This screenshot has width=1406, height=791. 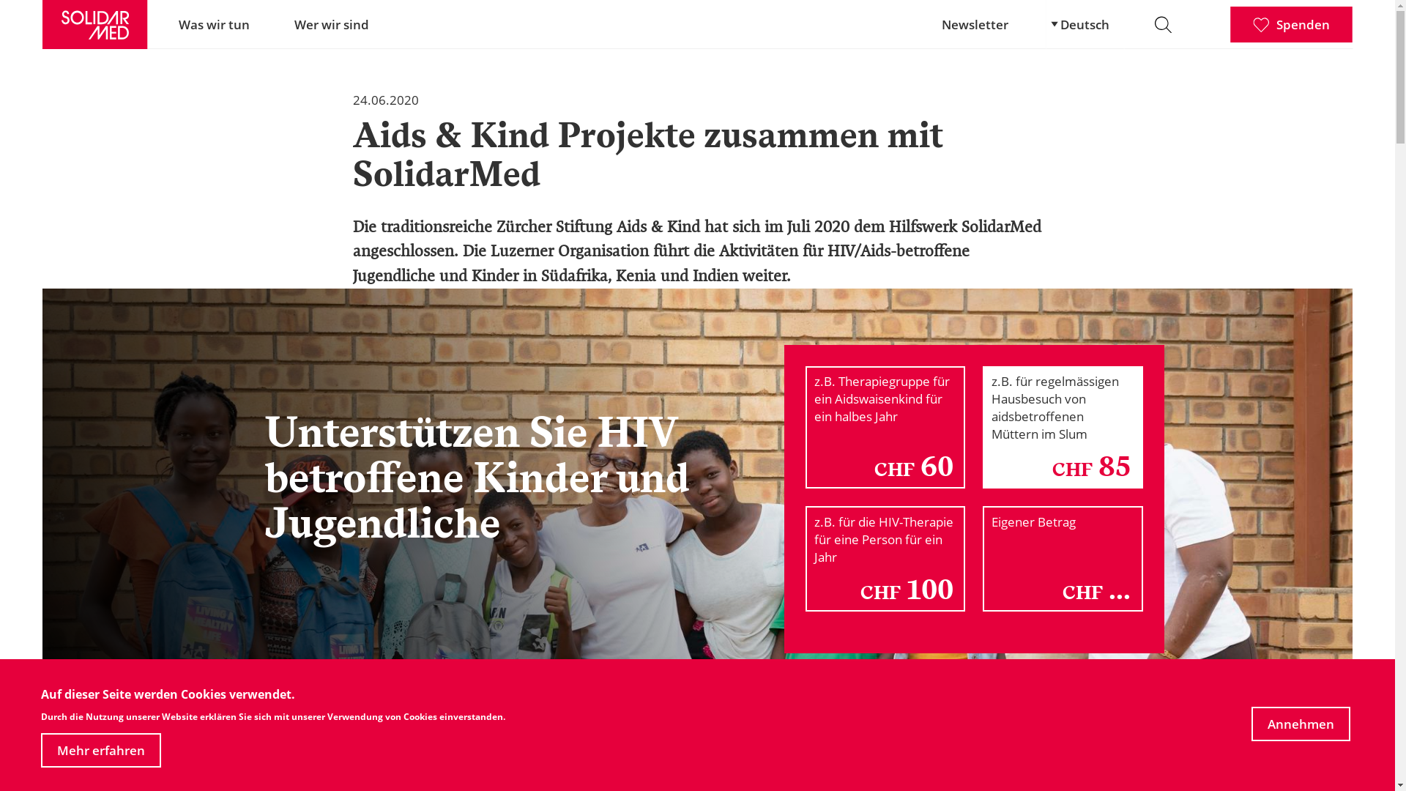 I want to click on Wer wir sind, so click(x=332, y=25).